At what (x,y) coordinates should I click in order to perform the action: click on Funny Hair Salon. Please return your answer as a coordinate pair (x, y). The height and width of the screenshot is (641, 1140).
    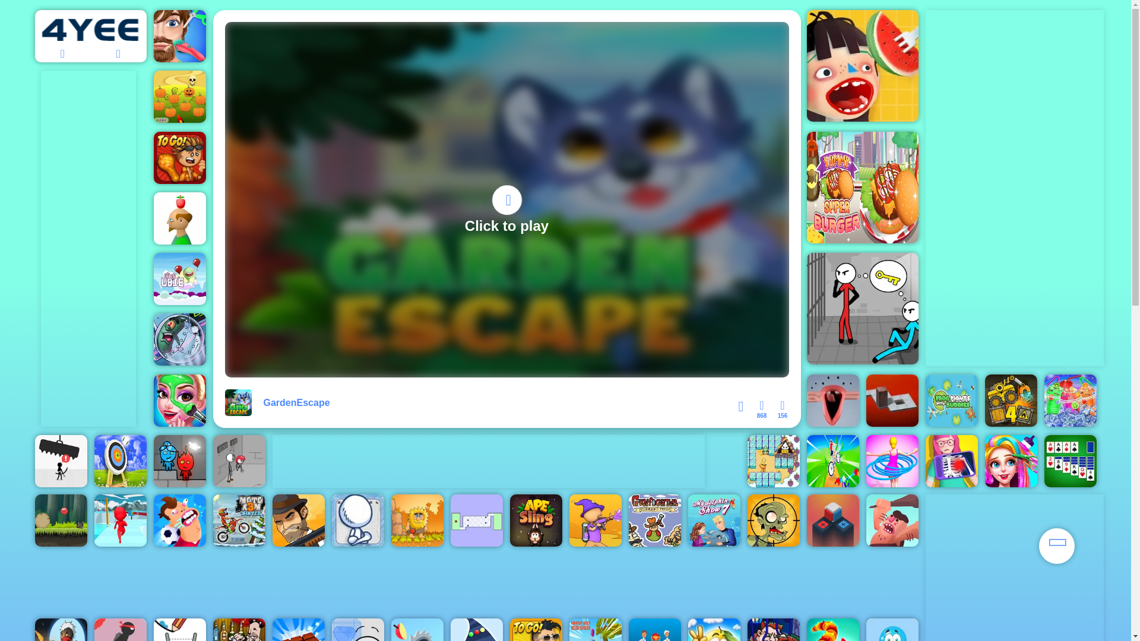
    Looking at the image, I should click on (179, 36).